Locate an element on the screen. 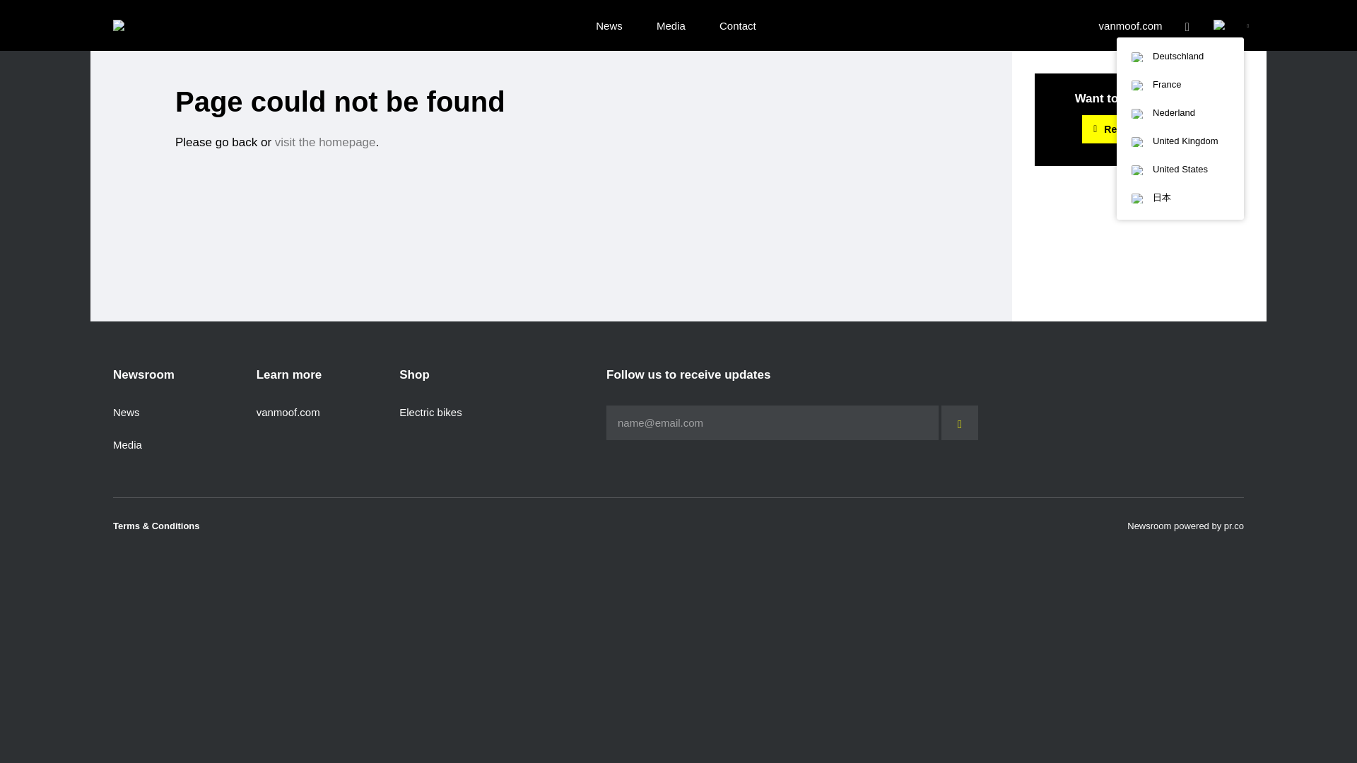 Image resolution: width=1357 pixels, height=763 pixels. United States is located at coordinates (1180, 170).